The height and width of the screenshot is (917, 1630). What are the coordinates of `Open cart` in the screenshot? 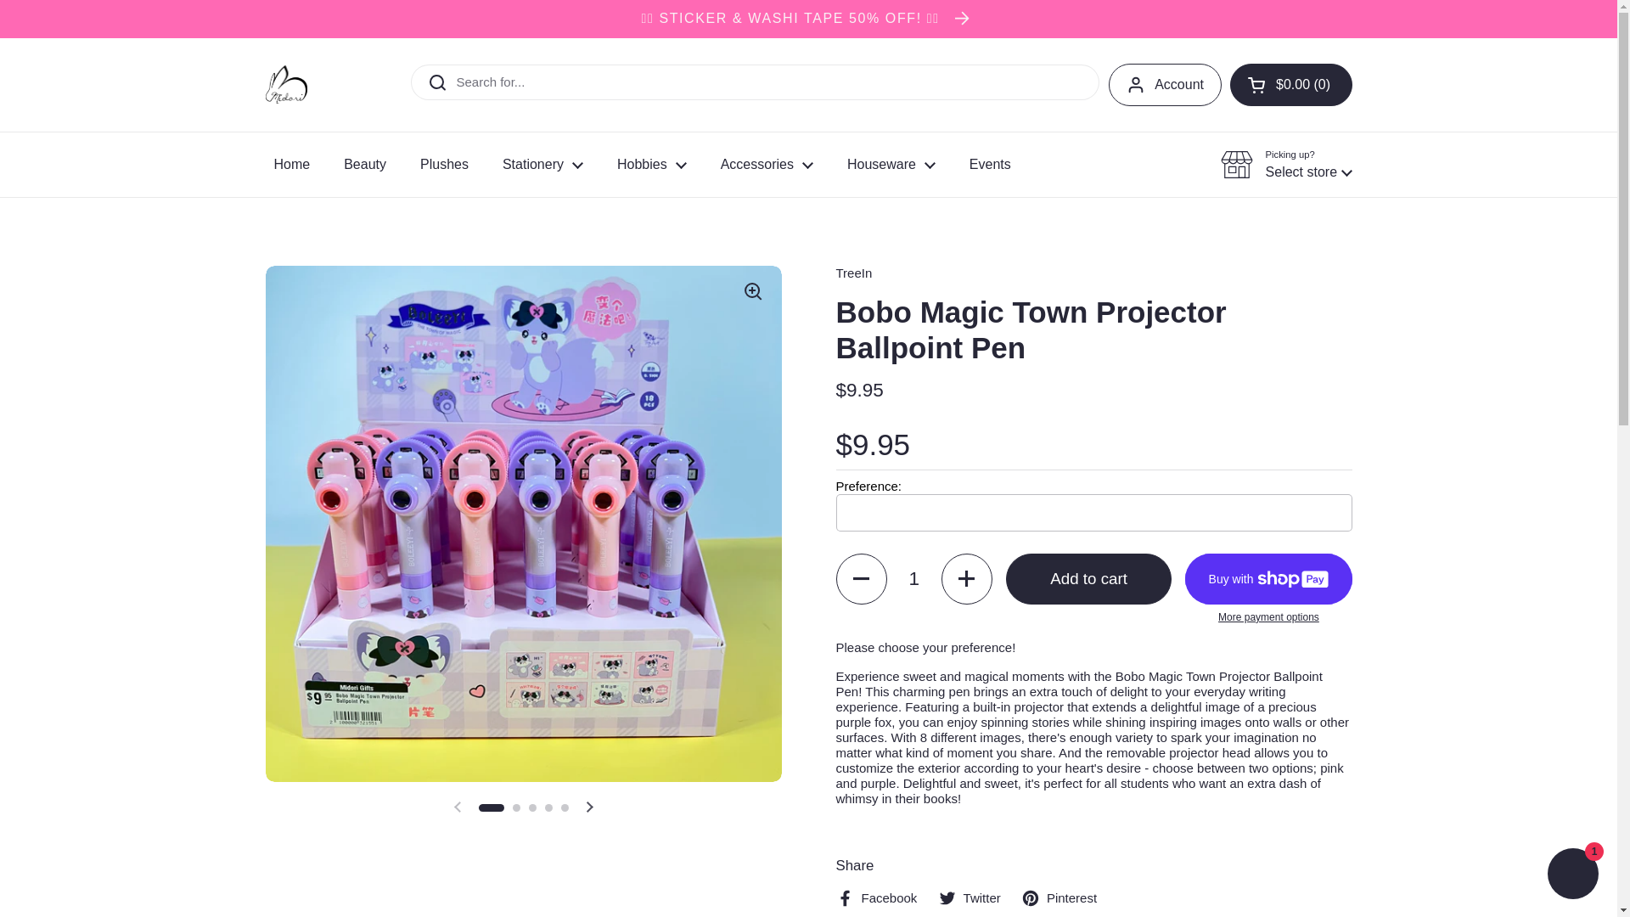 It's located at (1291, 85).